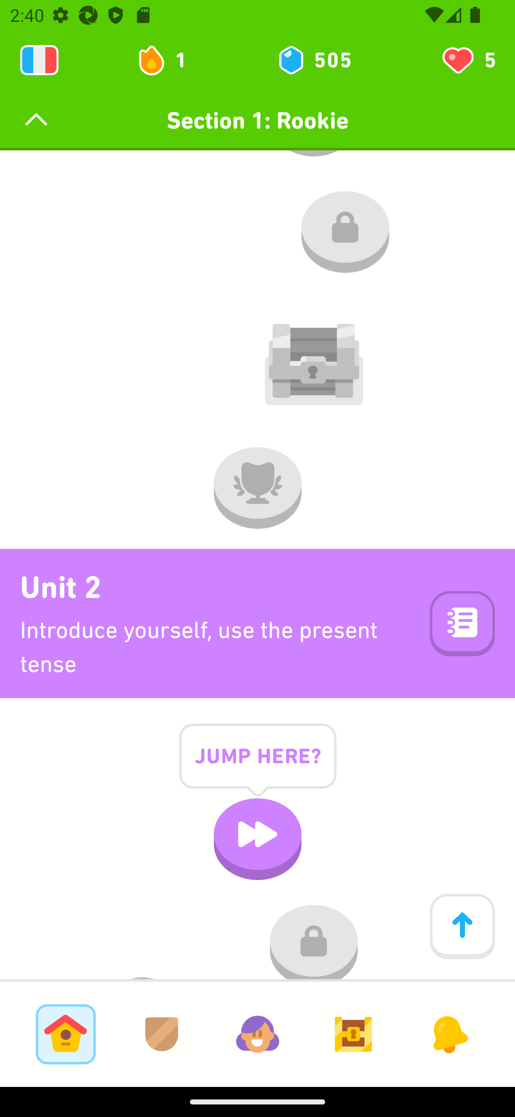 The height and width of the screenshot is (1117, 515). Describe the element at coordinates (257, 1034) in the screenshot. I see `Profile Tab` at that location.